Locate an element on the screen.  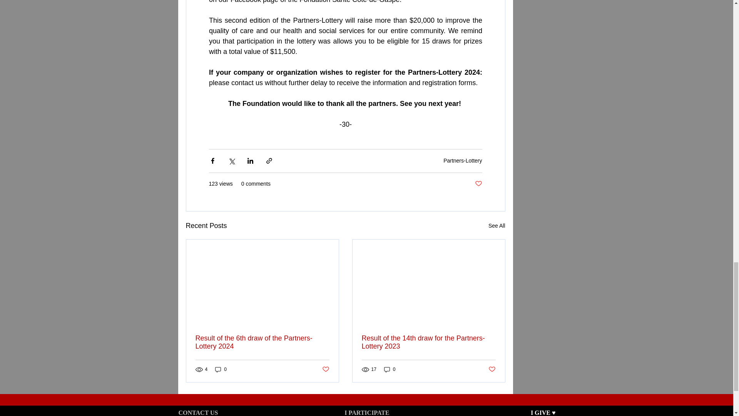
Post not marked as liked is located at coordinates (479, 184).